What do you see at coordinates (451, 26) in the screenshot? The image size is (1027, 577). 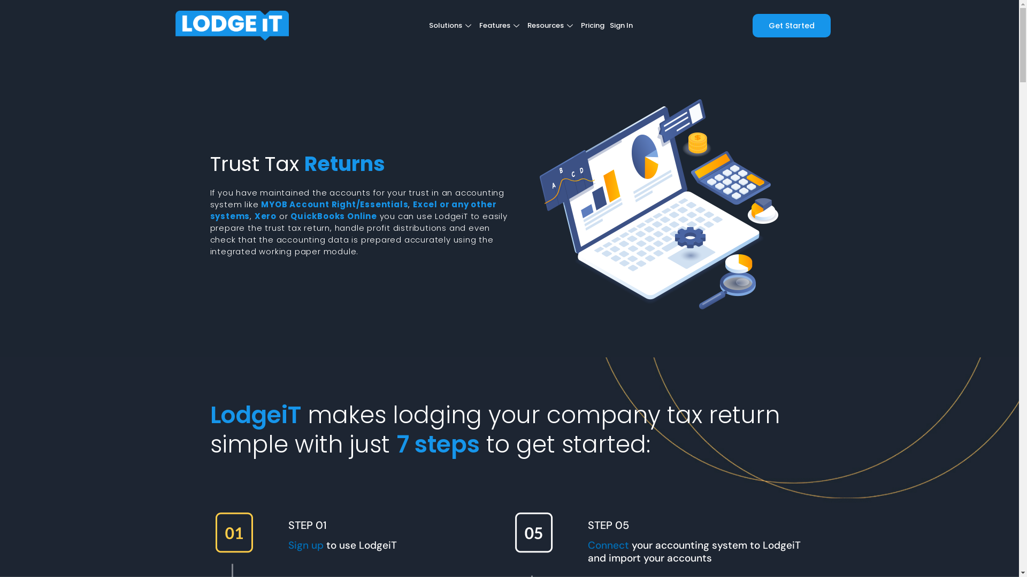 I see `Solutions` at bounding box center [451, 26].